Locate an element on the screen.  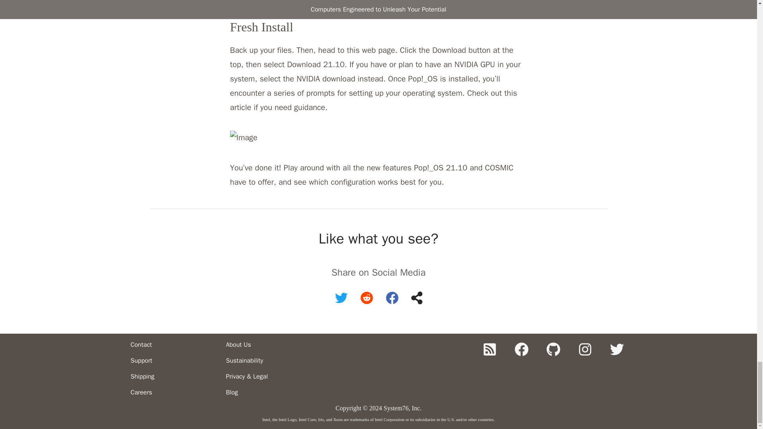
Instagram is located at coordinates (585, 349).